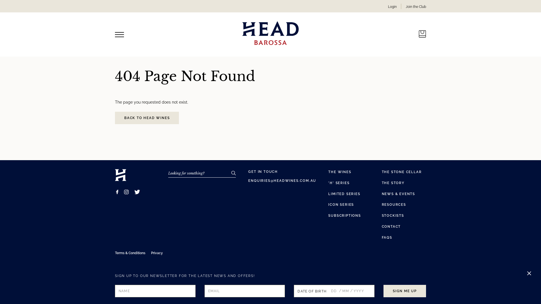 This screenshot has height=304, width=541. What do you see at coordinates (341, 205) in the screenshot?
I see `ICON SERIES` at bounding box center [341, 205].